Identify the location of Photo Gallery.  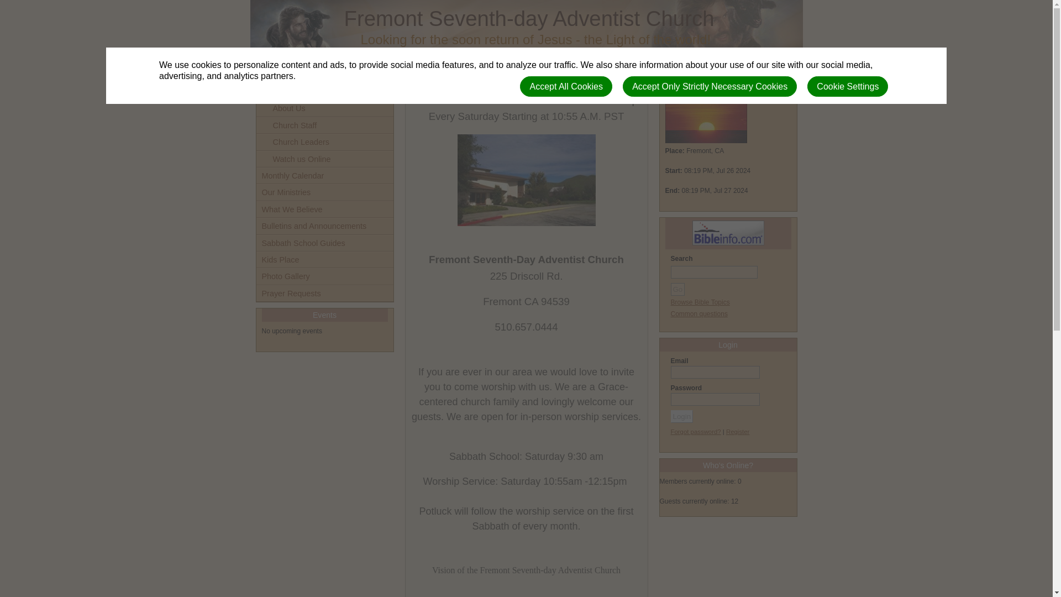
(325, 276).